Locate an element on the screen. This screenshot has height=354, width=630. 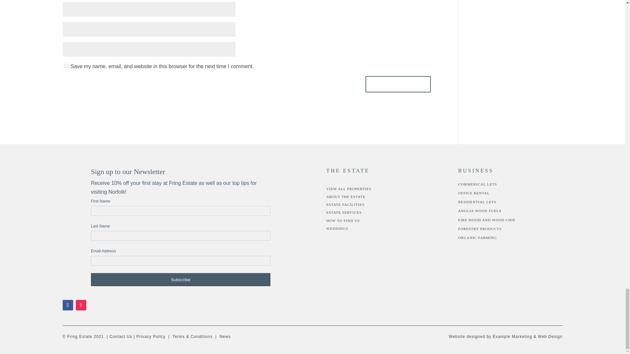
Submit Comment is located at coordinates (398, 84).